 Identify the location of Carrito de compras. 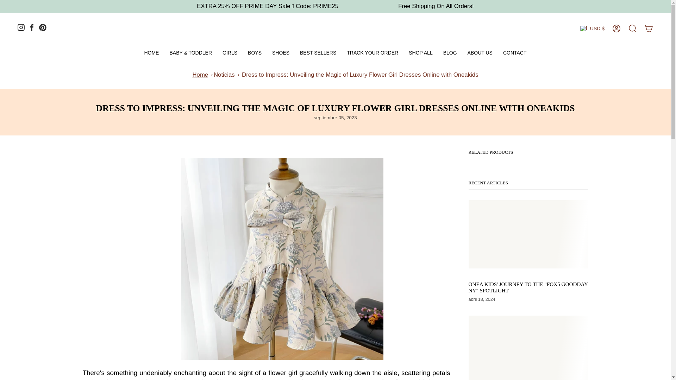
(649, 28).